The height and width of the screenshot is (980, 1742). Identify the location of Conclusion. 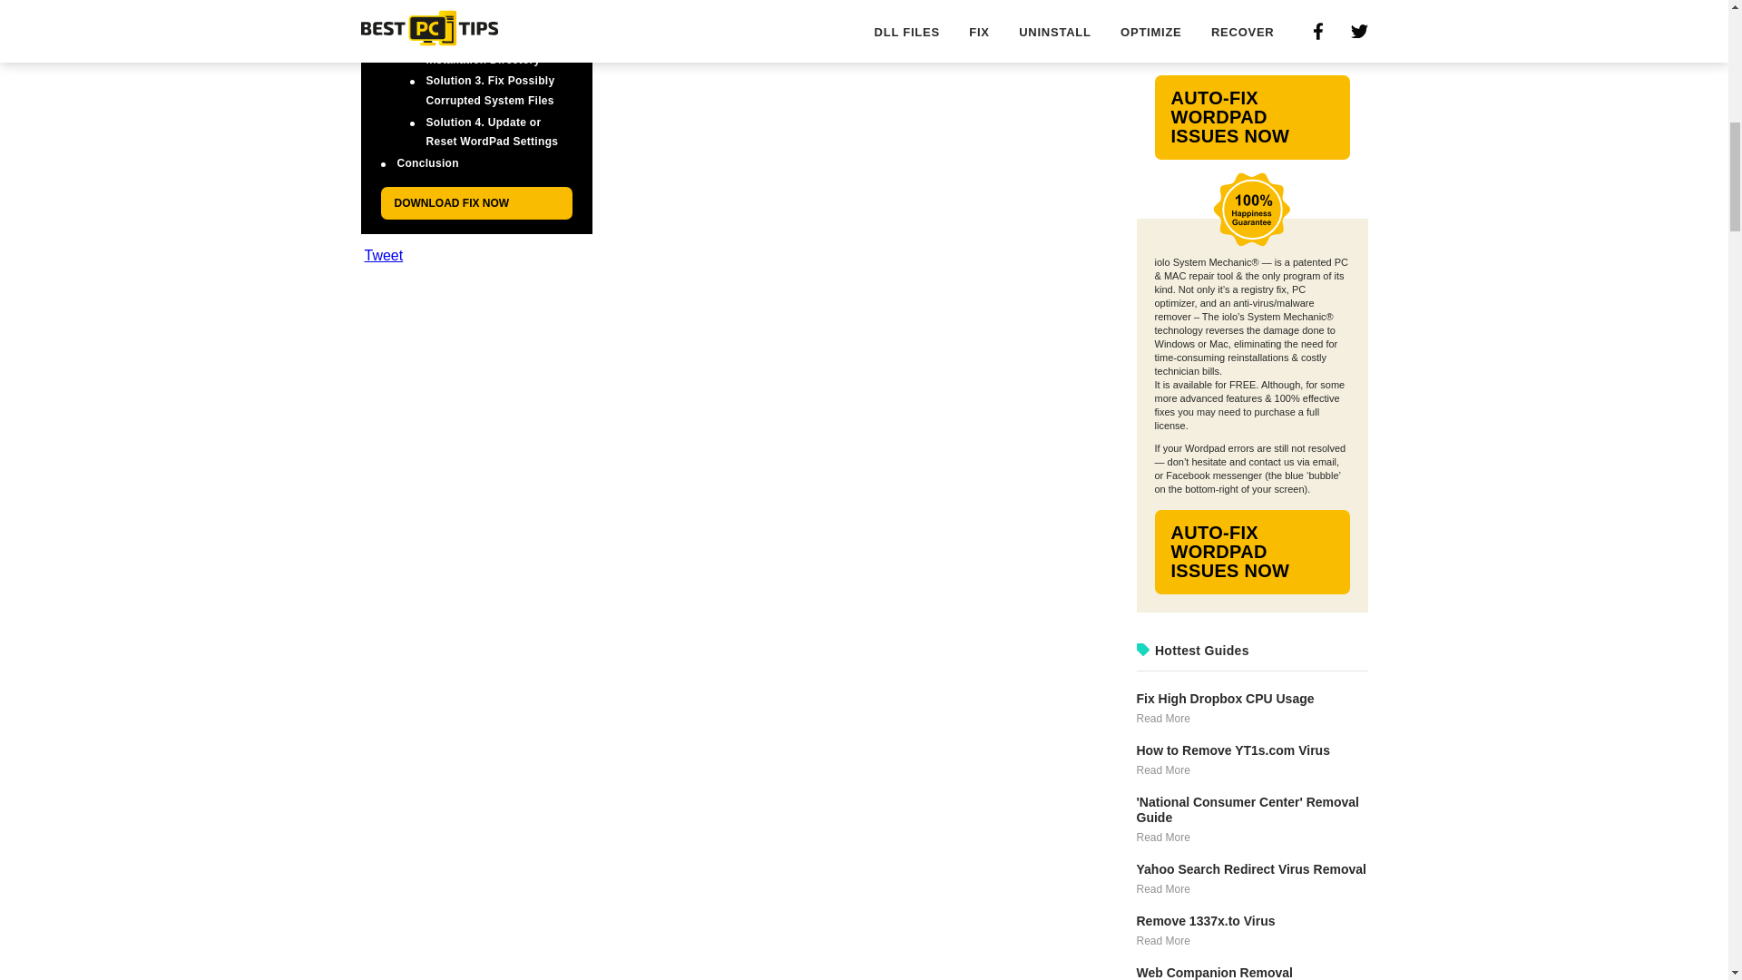
(428, 162).